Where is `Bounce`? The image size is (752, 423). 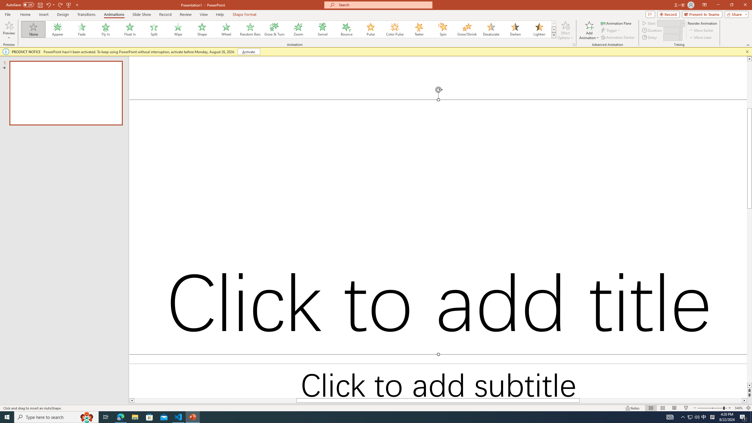 Bounce is located at coordinates (347, 29).